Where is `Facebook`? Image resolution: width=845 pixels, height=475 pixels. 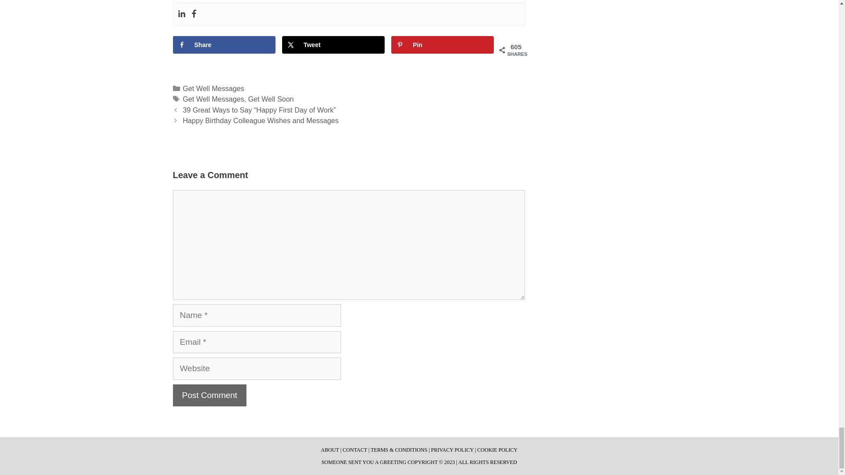
Facebook is located at coordinates (194, 14).